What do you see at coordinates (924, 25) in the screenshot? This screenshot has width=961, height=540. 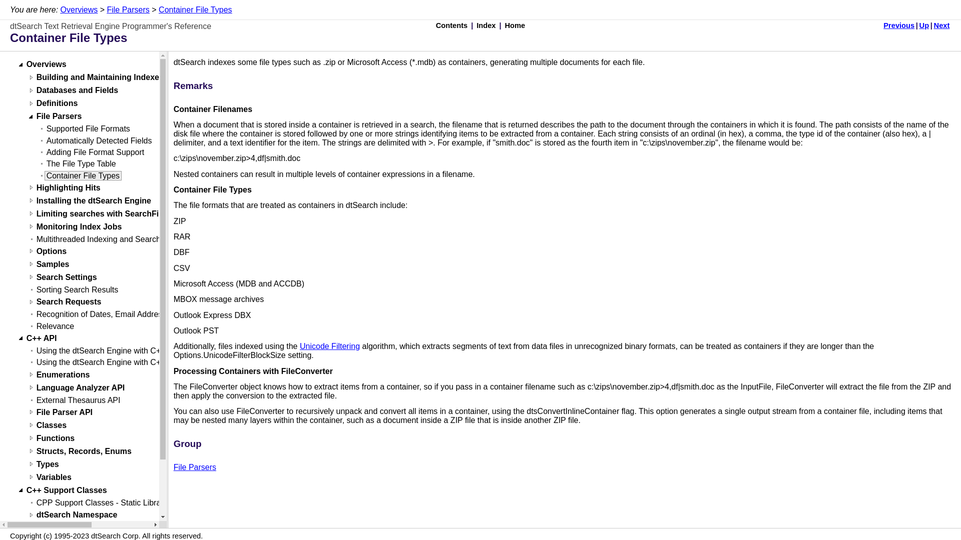 I see `Up` at bounding box center [924, 25].